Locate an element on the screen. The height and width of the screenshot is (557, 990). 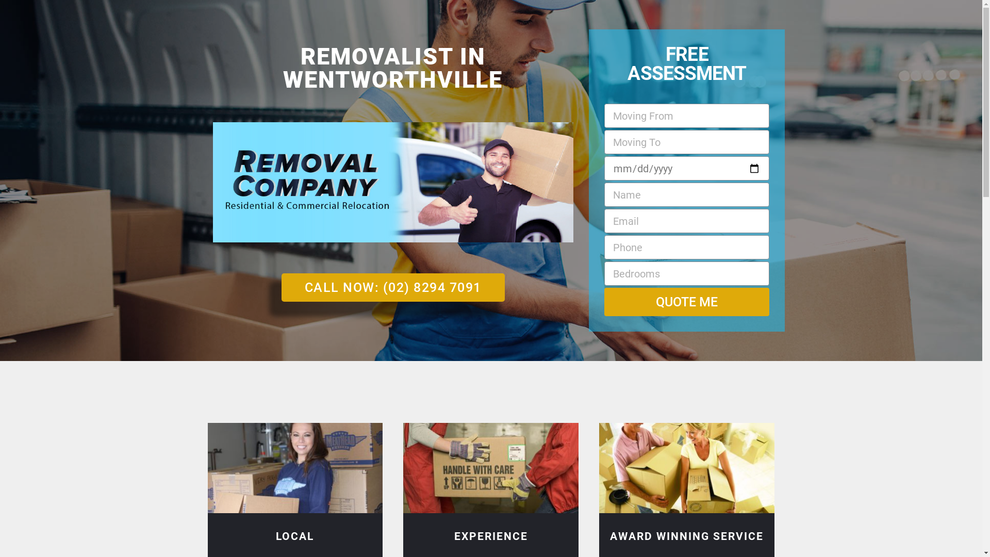
CALL NOW: (02) 8294 7091 is located at coordinates (393, 288).